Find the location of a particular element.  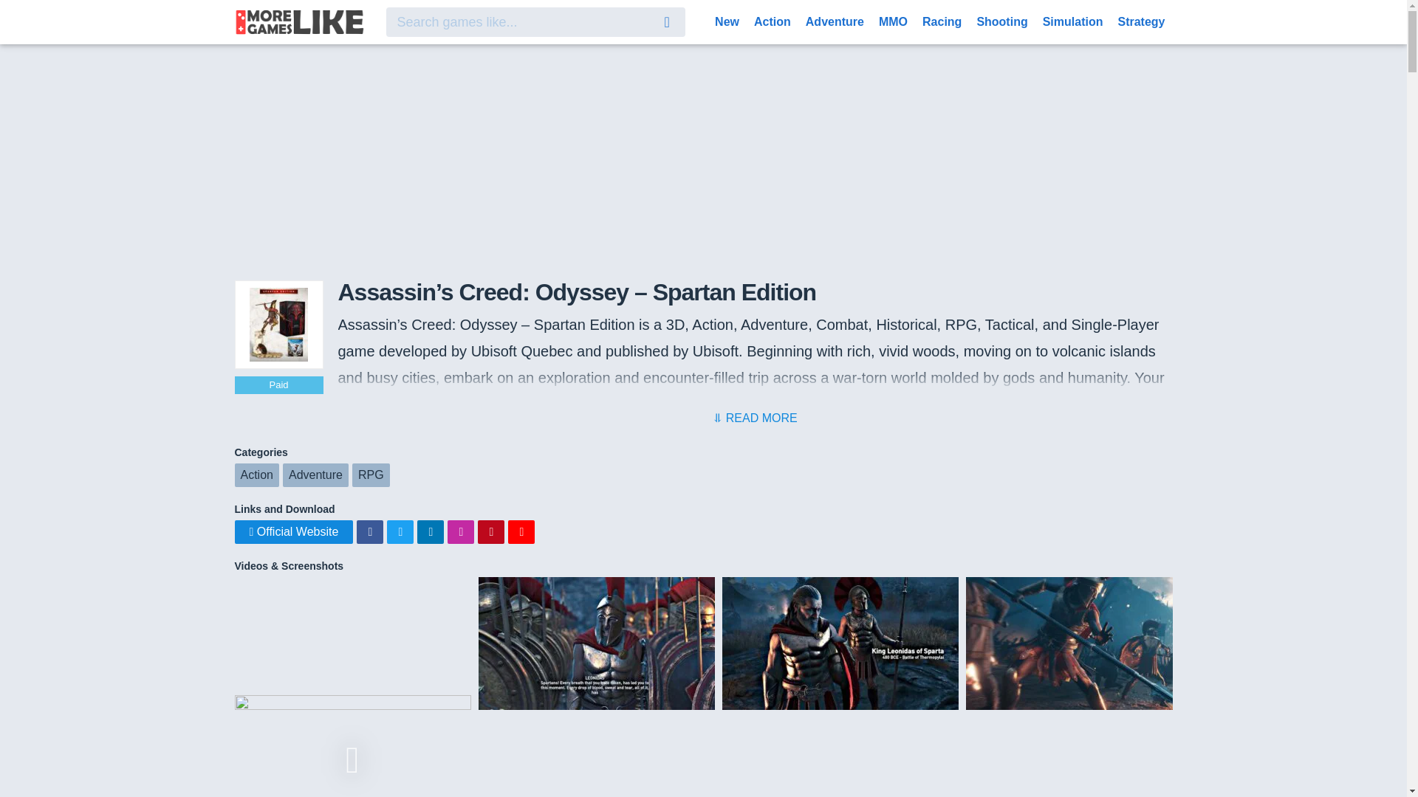

Adventure is located at coordinates (835, 21).